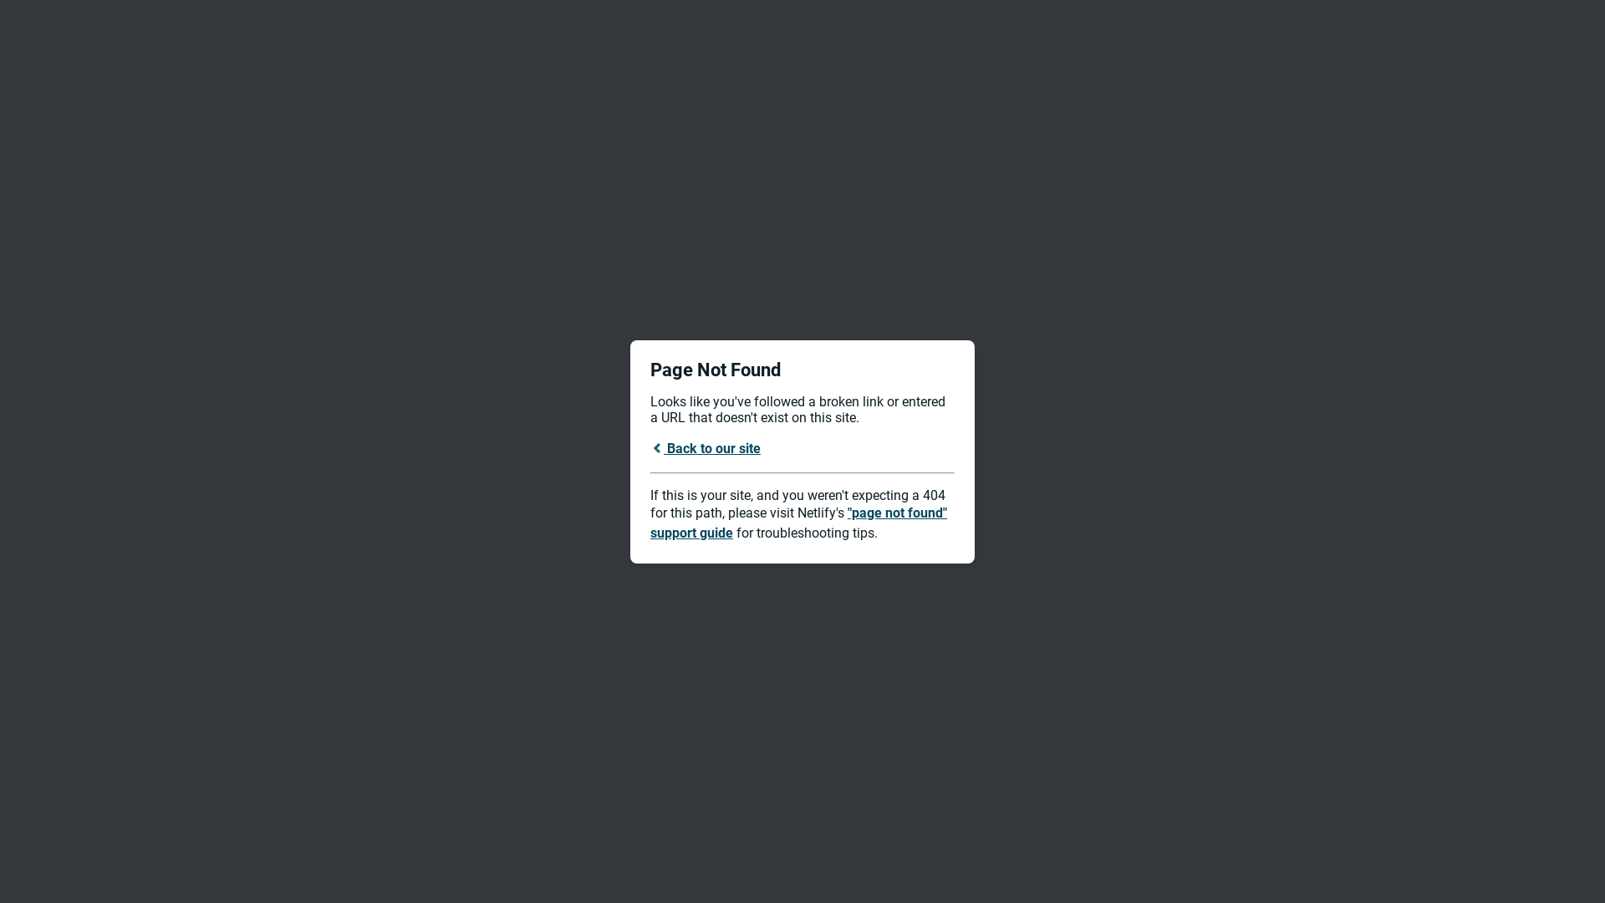 The image size is (1605, 903). Describe the element at coordinates (706, 448) in the screenshot. I see `Back to our site` at that location.